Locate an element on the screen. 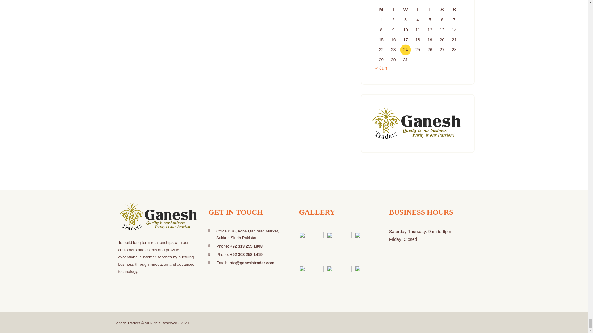 Image resolution: width=593 pixels, height=333 pixels. Friday is located at coordinates (430, 10).